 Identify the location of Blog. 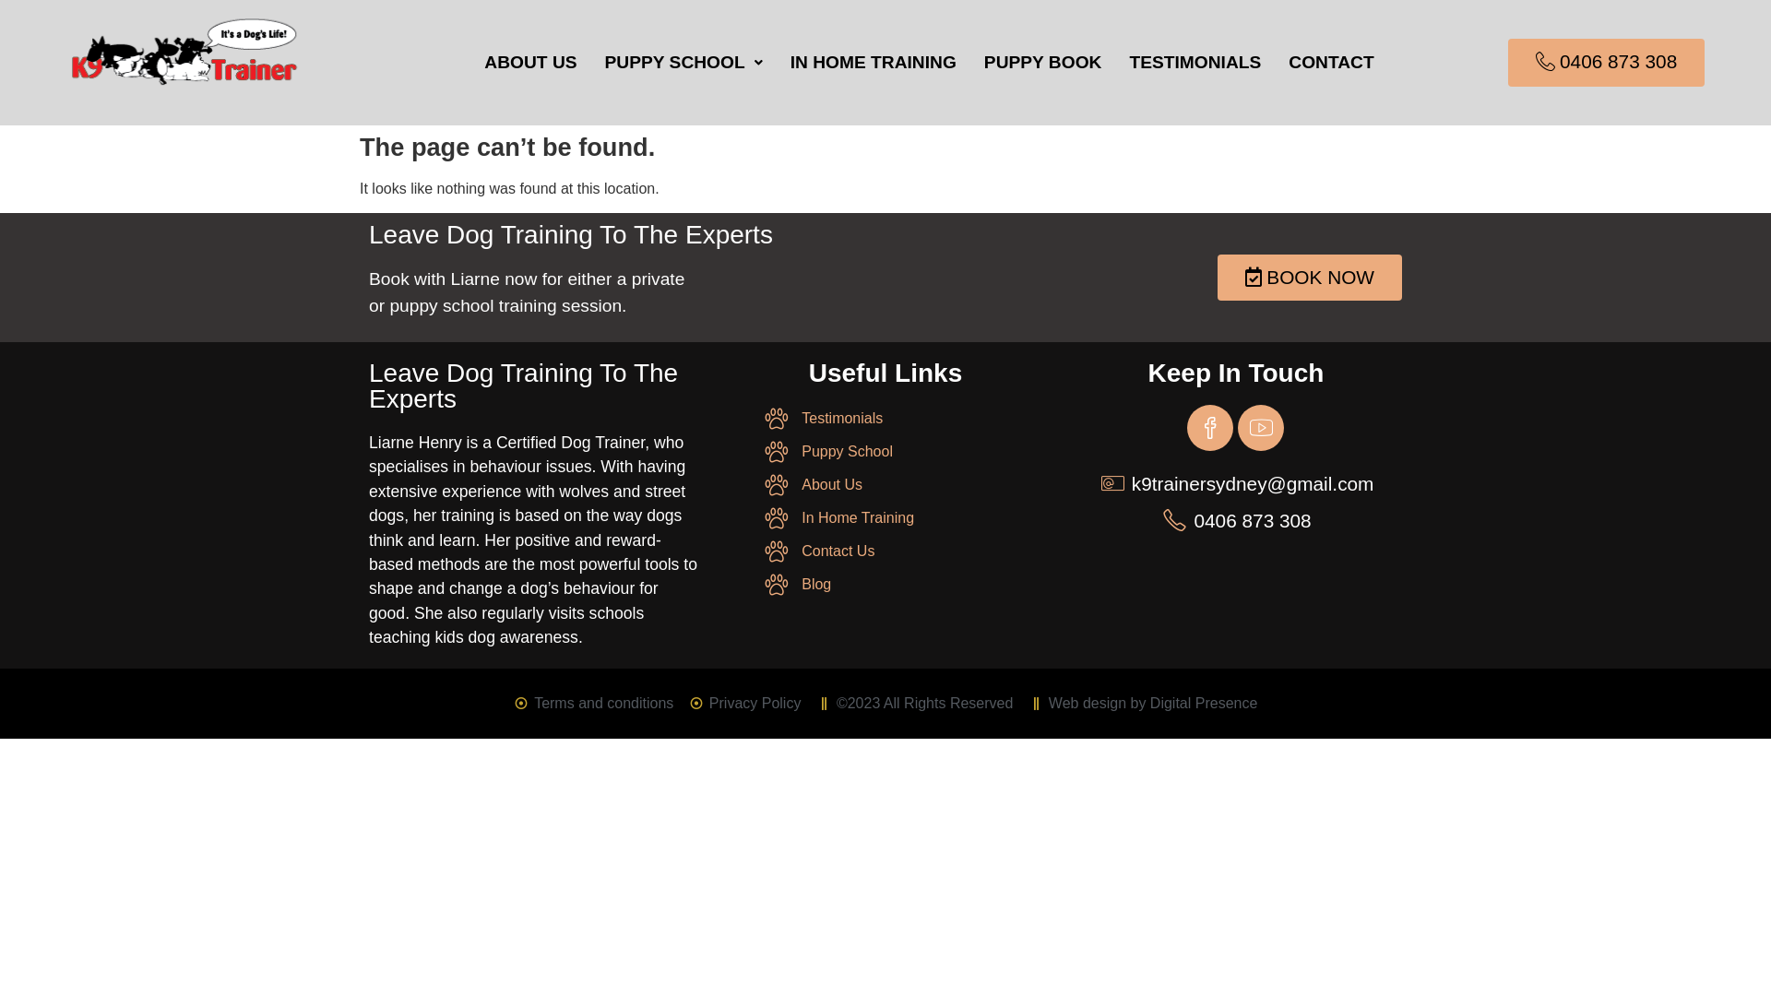
(885, 585).